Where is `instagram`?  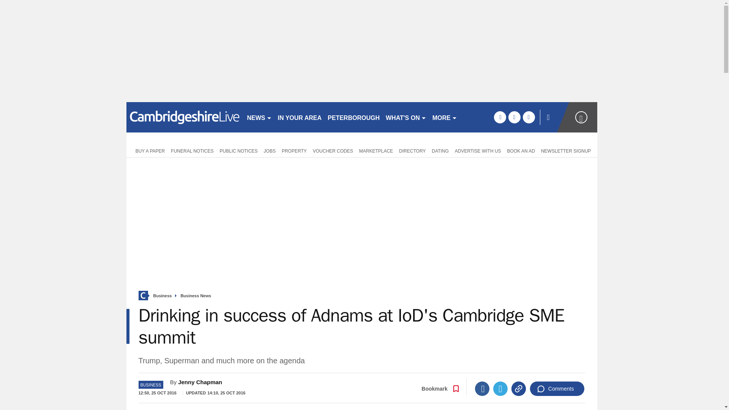 instagram is located at coordinates (529, 117).